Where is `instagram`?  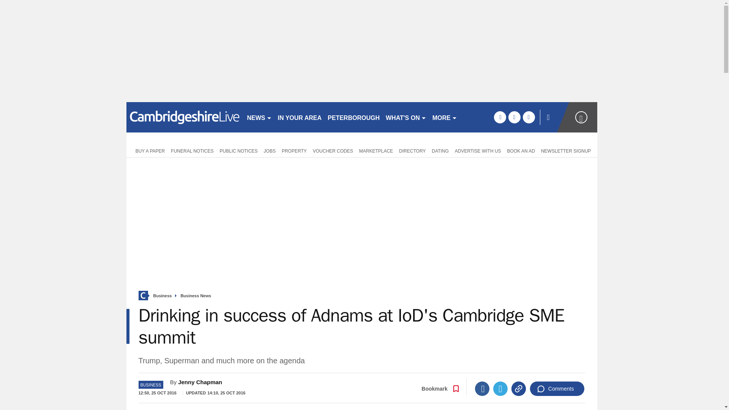 instagram is located at coordinates (529, 117).